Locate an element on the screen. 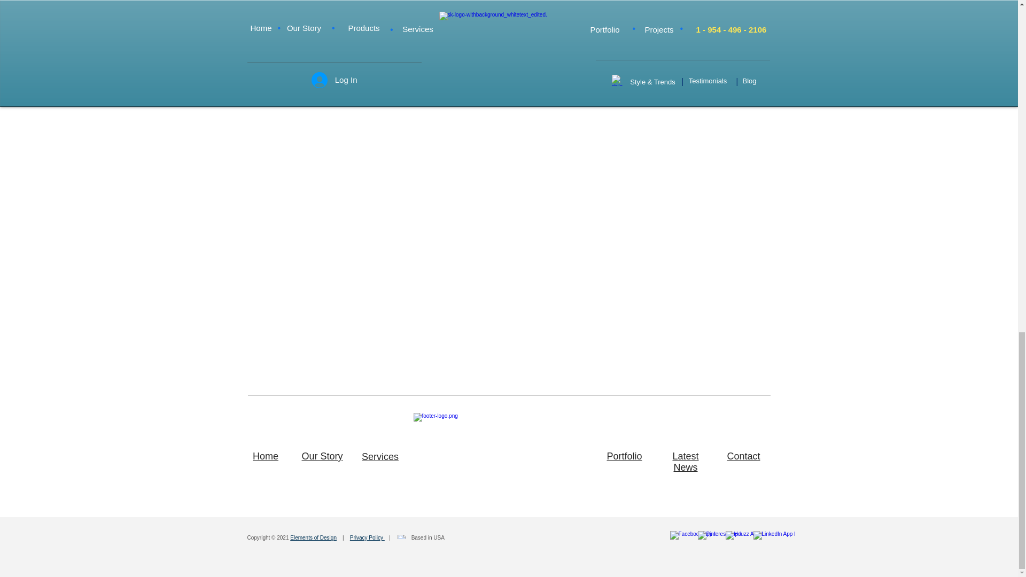  Latest News is located at coordinates (685, 462).